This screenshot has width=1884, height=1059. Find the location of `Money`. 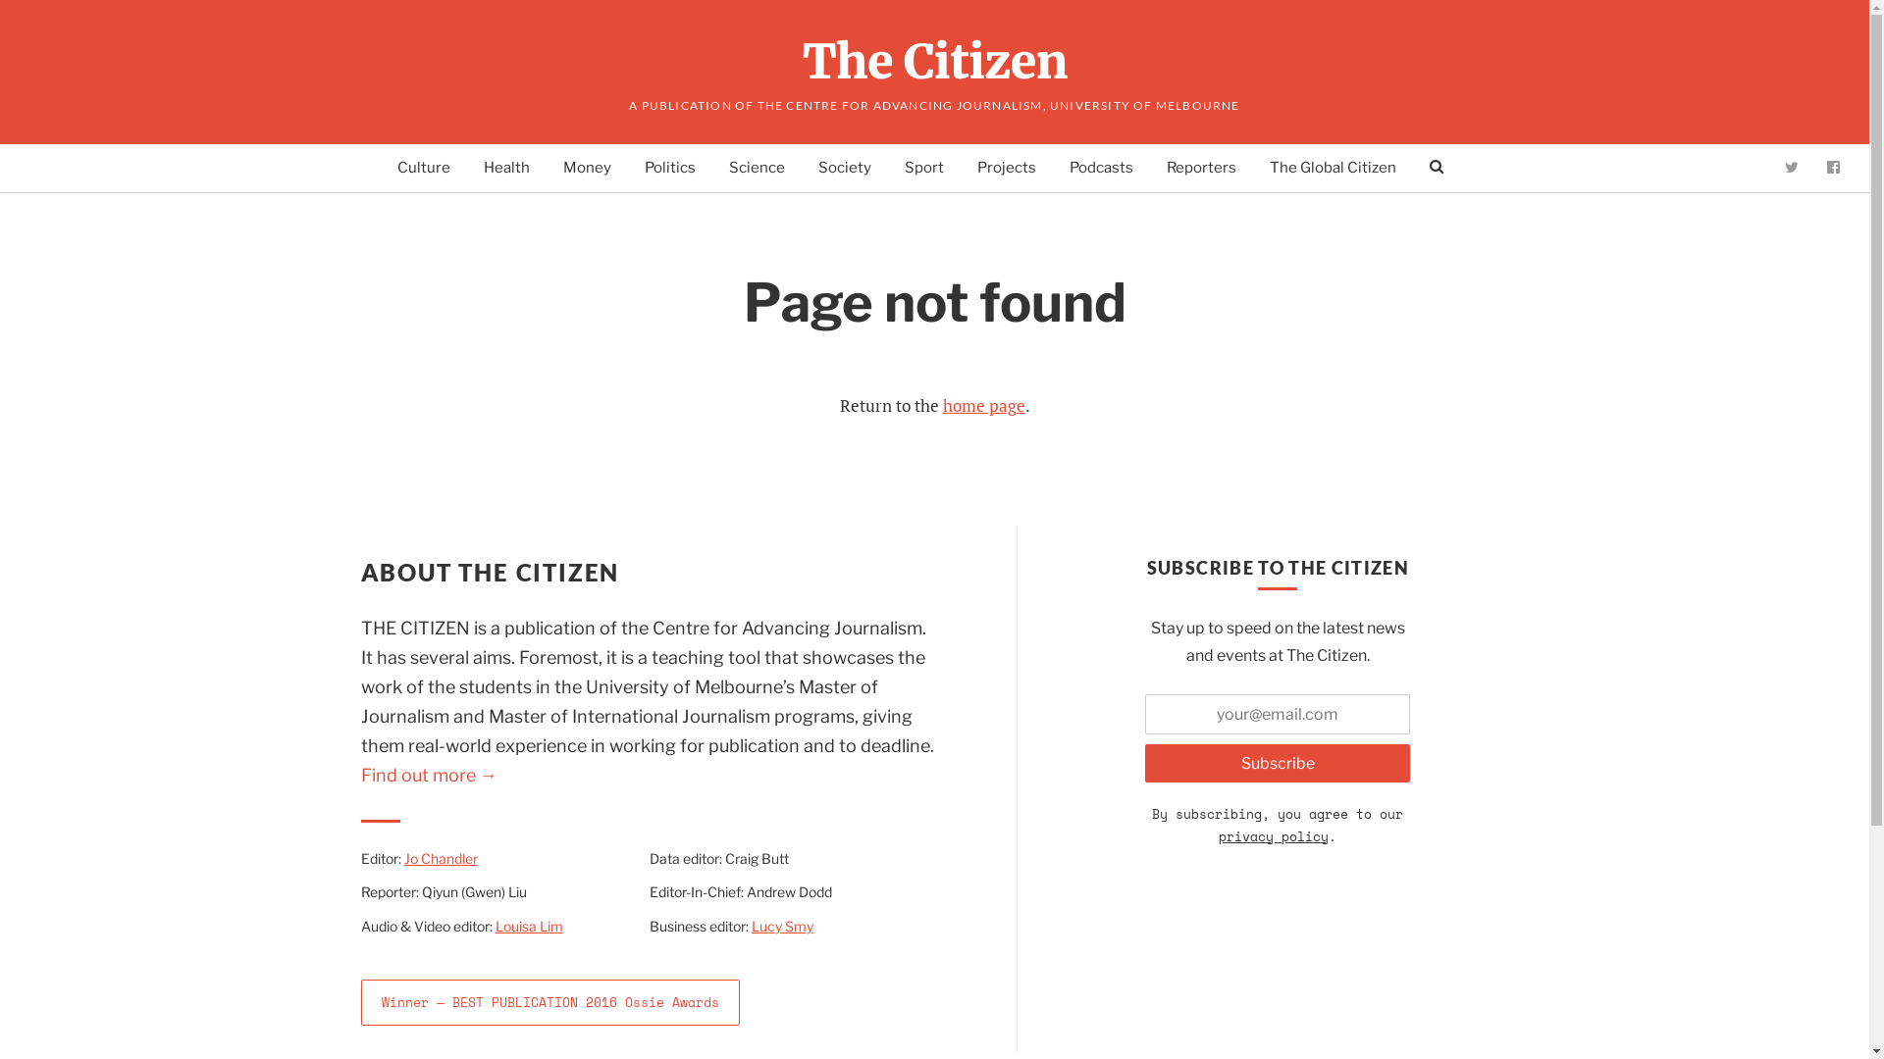

Money is located at coordinates (587, 169).